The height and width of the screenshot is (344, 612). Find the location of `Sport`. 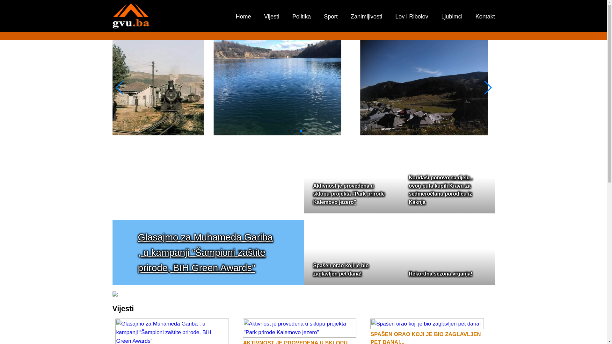

Sport is located at coordinates (331, 17).